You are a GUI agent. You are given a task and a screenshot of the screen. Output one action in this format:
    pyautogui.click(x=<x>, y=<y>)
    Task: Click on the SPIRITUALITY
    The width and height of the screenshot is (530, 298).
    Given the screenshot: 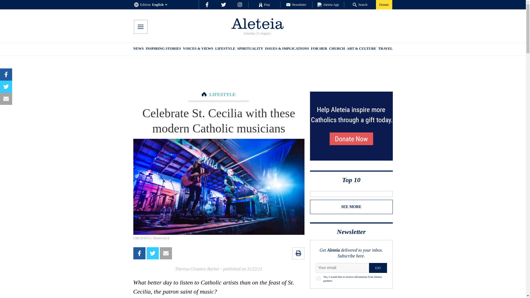 What is the action you would take?
    pyautogui.click(x=250, y=49)
    